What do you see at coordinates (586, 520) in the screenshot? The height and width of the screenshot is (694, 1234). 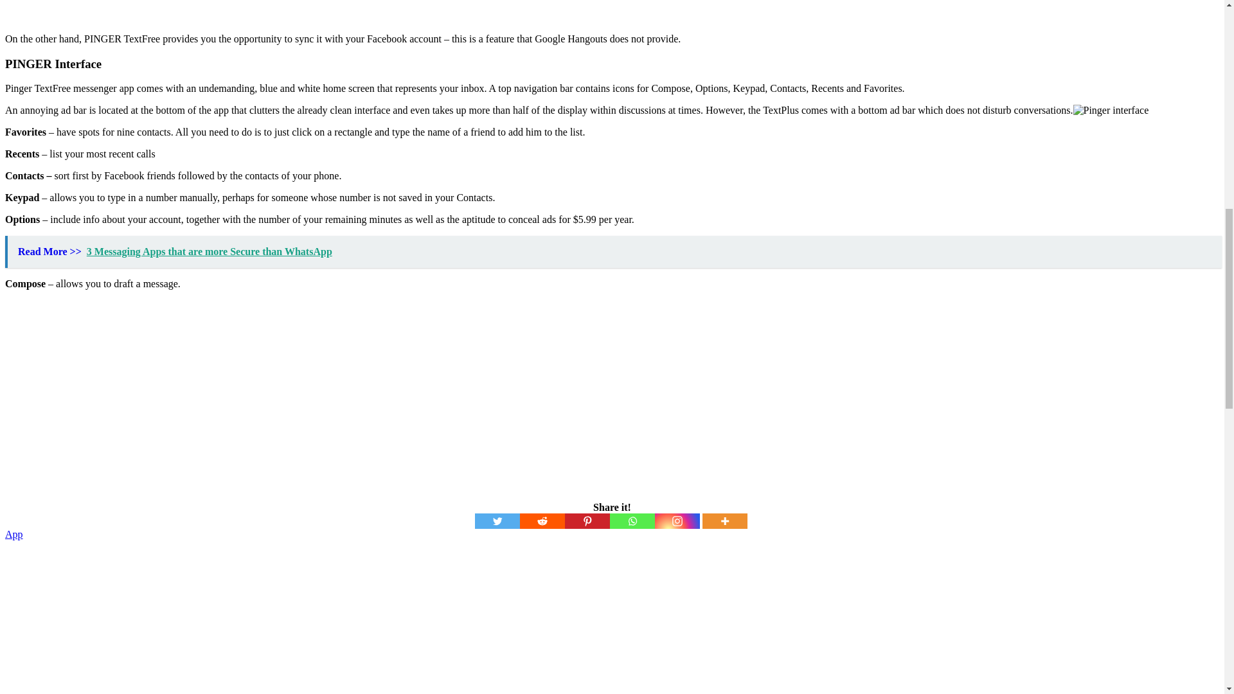 I see `Pinterest` at bounding box center [586, 520].